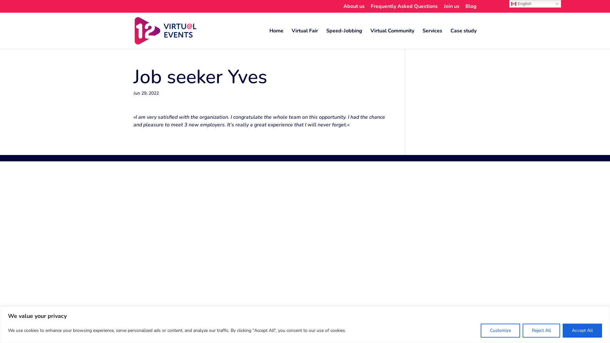 The image size is (610, 343). Describe the element at coordinates (471, 8) in the screenshot. I see `Blog` at that location.